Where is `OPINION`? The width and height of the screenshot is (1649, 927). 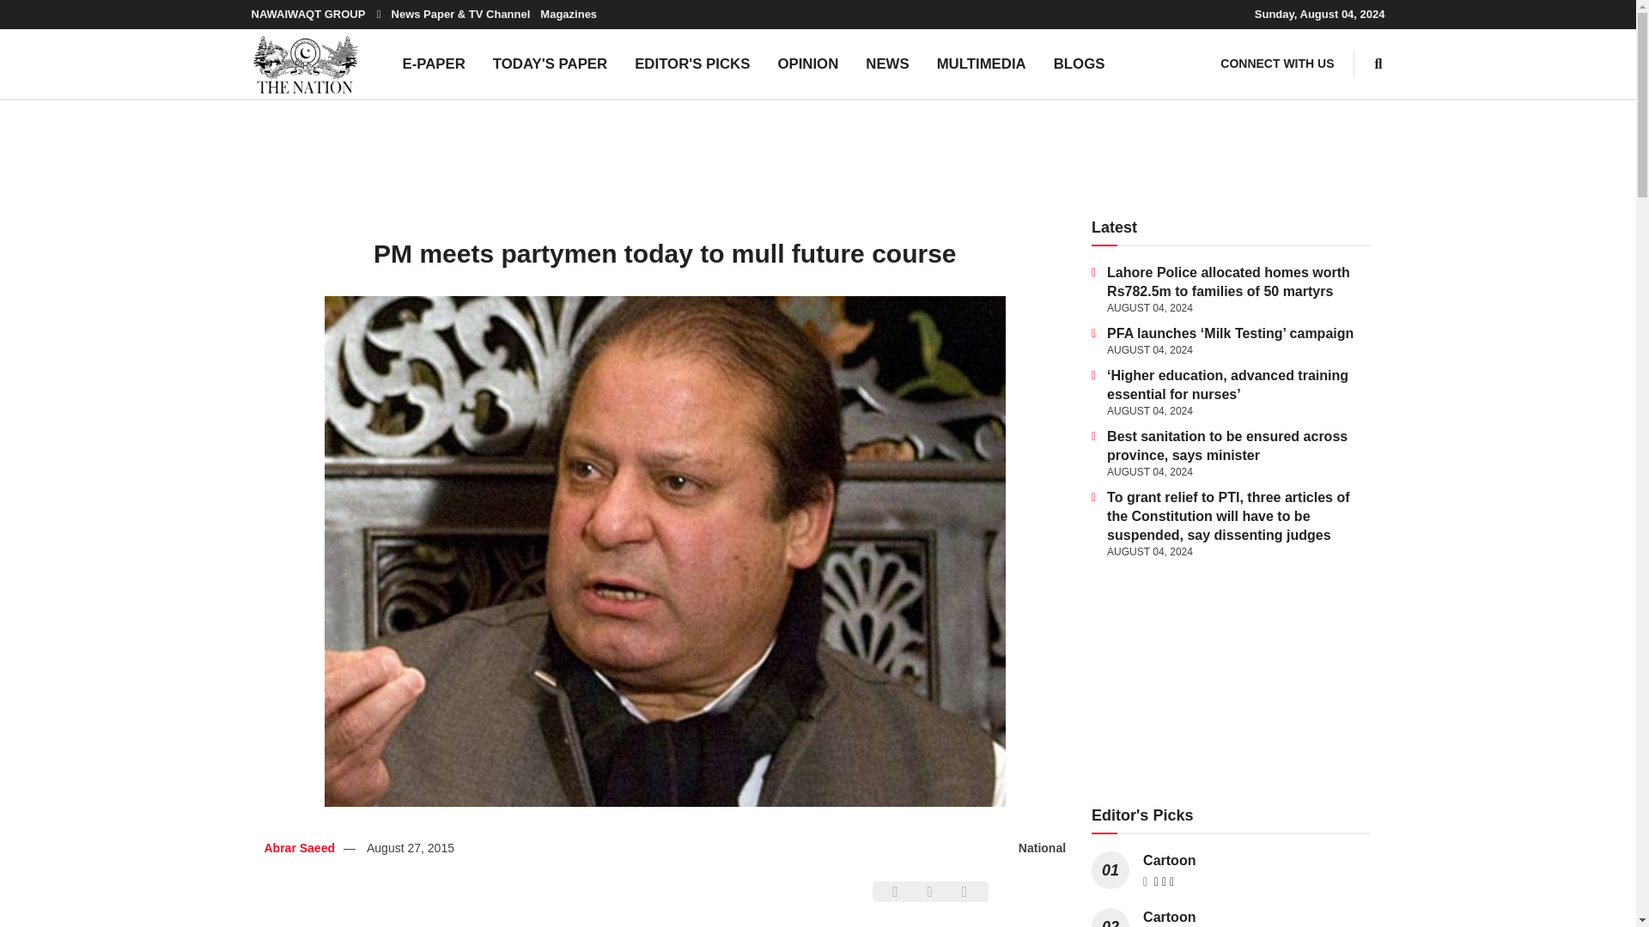 OPINION is located at coordinates (807, 64).